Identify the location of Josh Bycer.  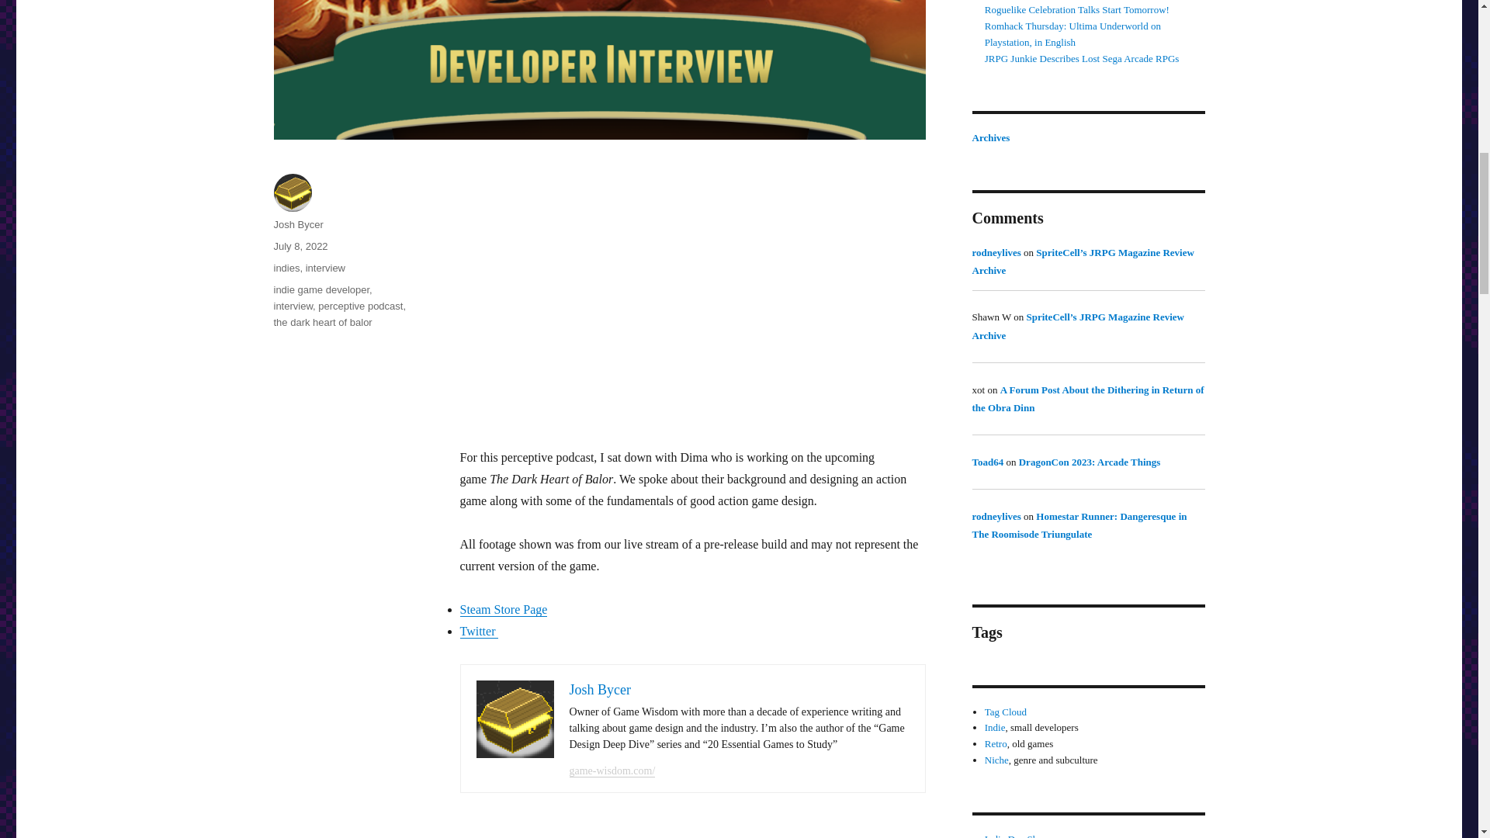
(601, 689).